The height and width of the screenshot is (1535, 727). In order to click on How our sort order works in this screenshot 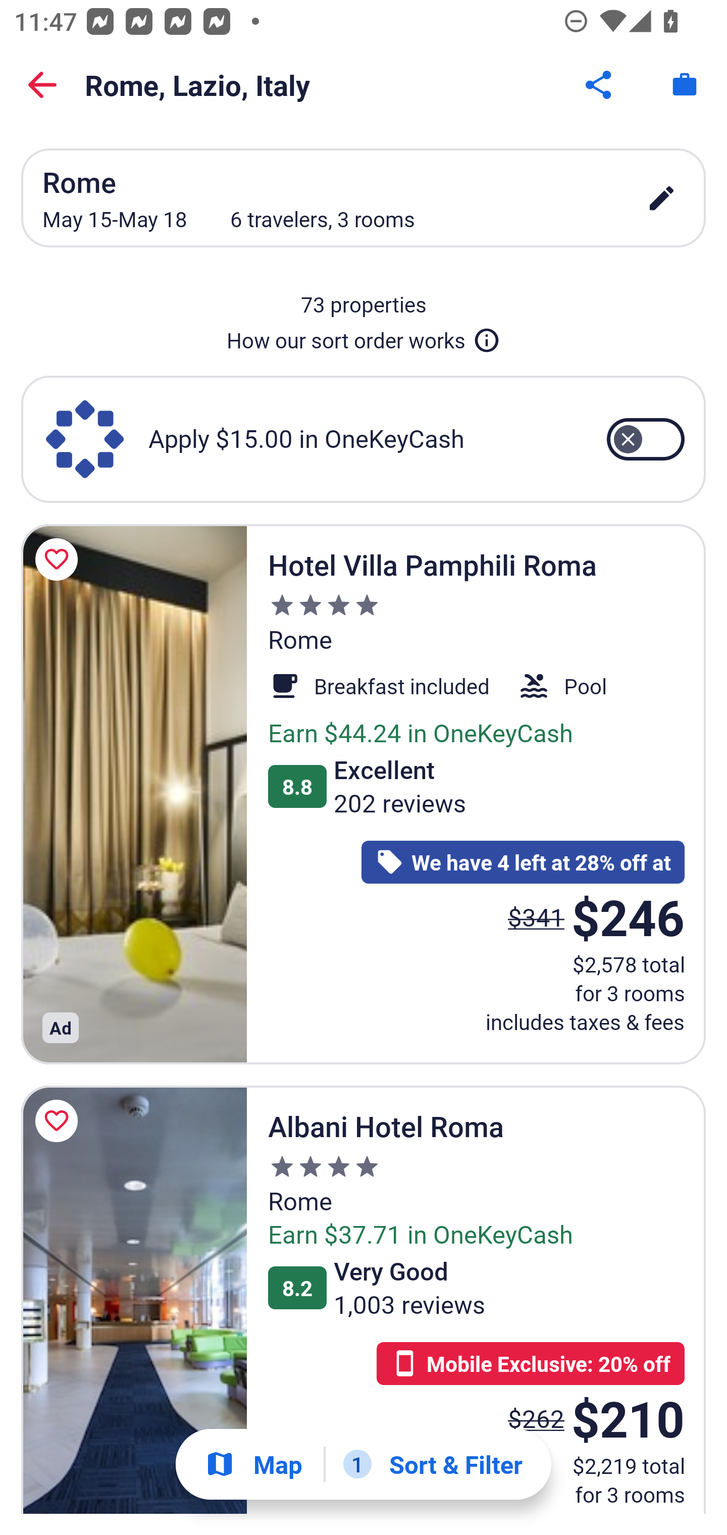, I will do `click(363, 336)`.